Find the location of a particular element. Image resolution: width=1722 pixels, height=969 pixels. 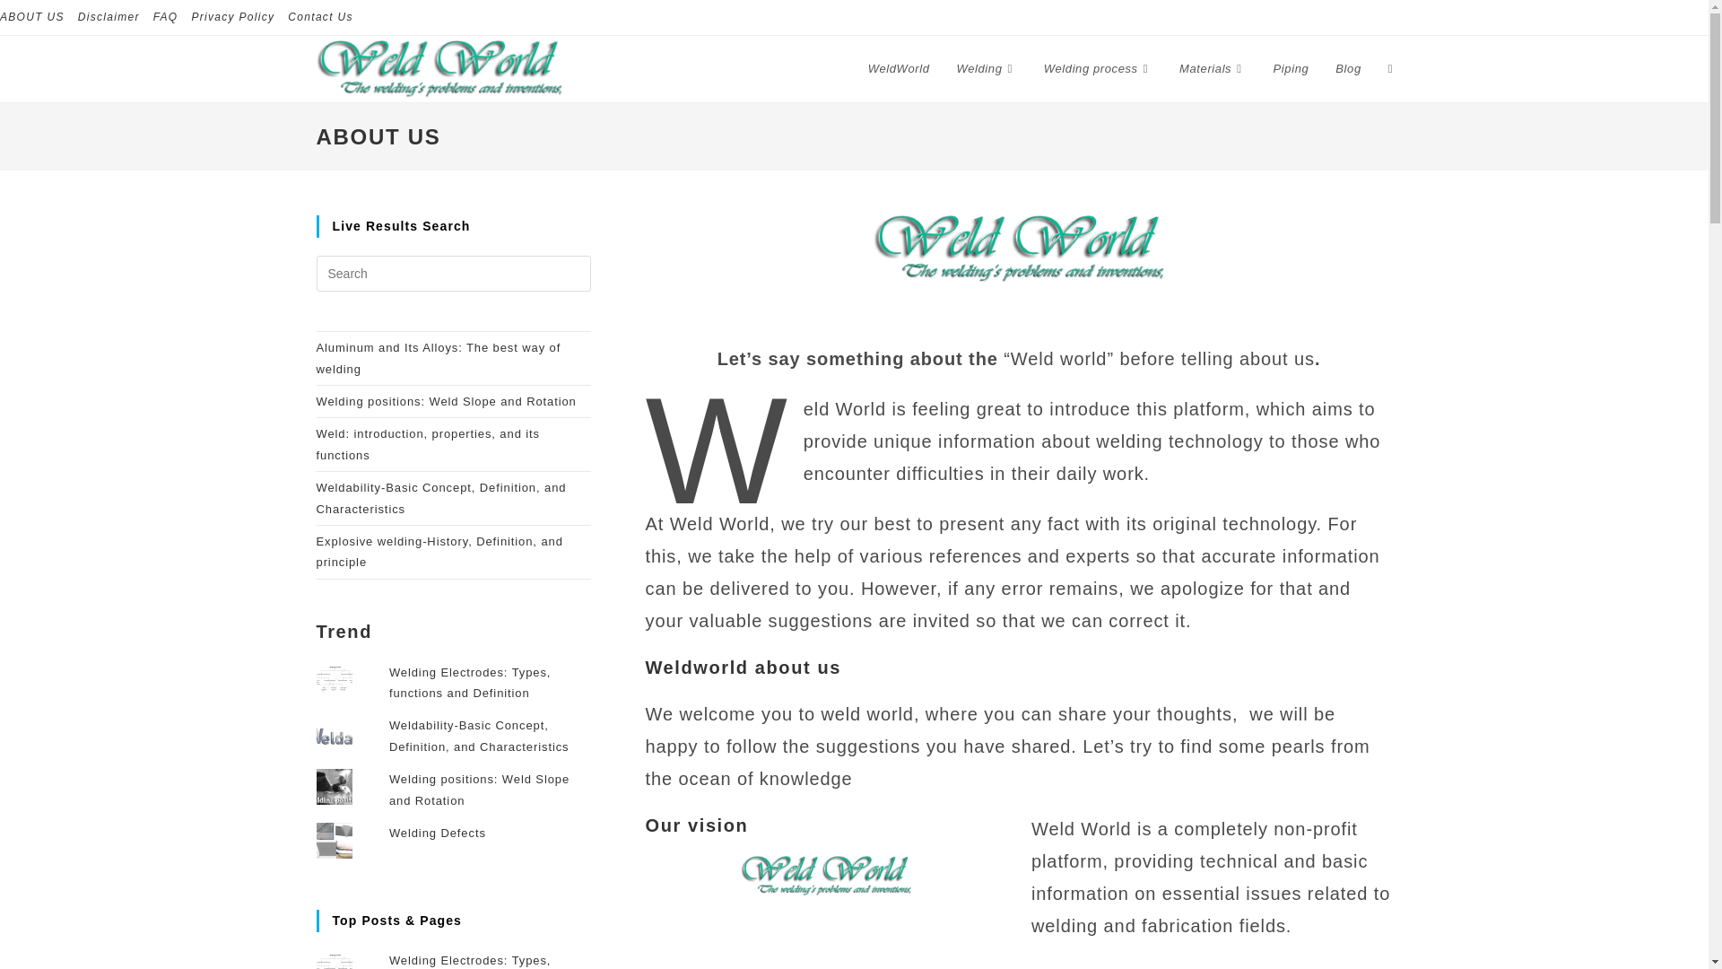

Welding is located at coordinates (987, 68).